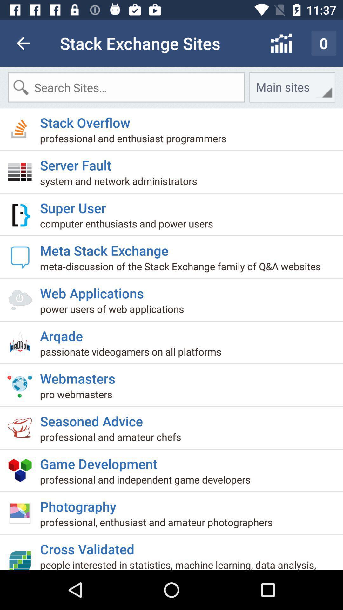 The image size is (343, 610). Describe the element at coordinates (121, 183) in the screenshot. I see `turn off icon below server fault icon` at that location.